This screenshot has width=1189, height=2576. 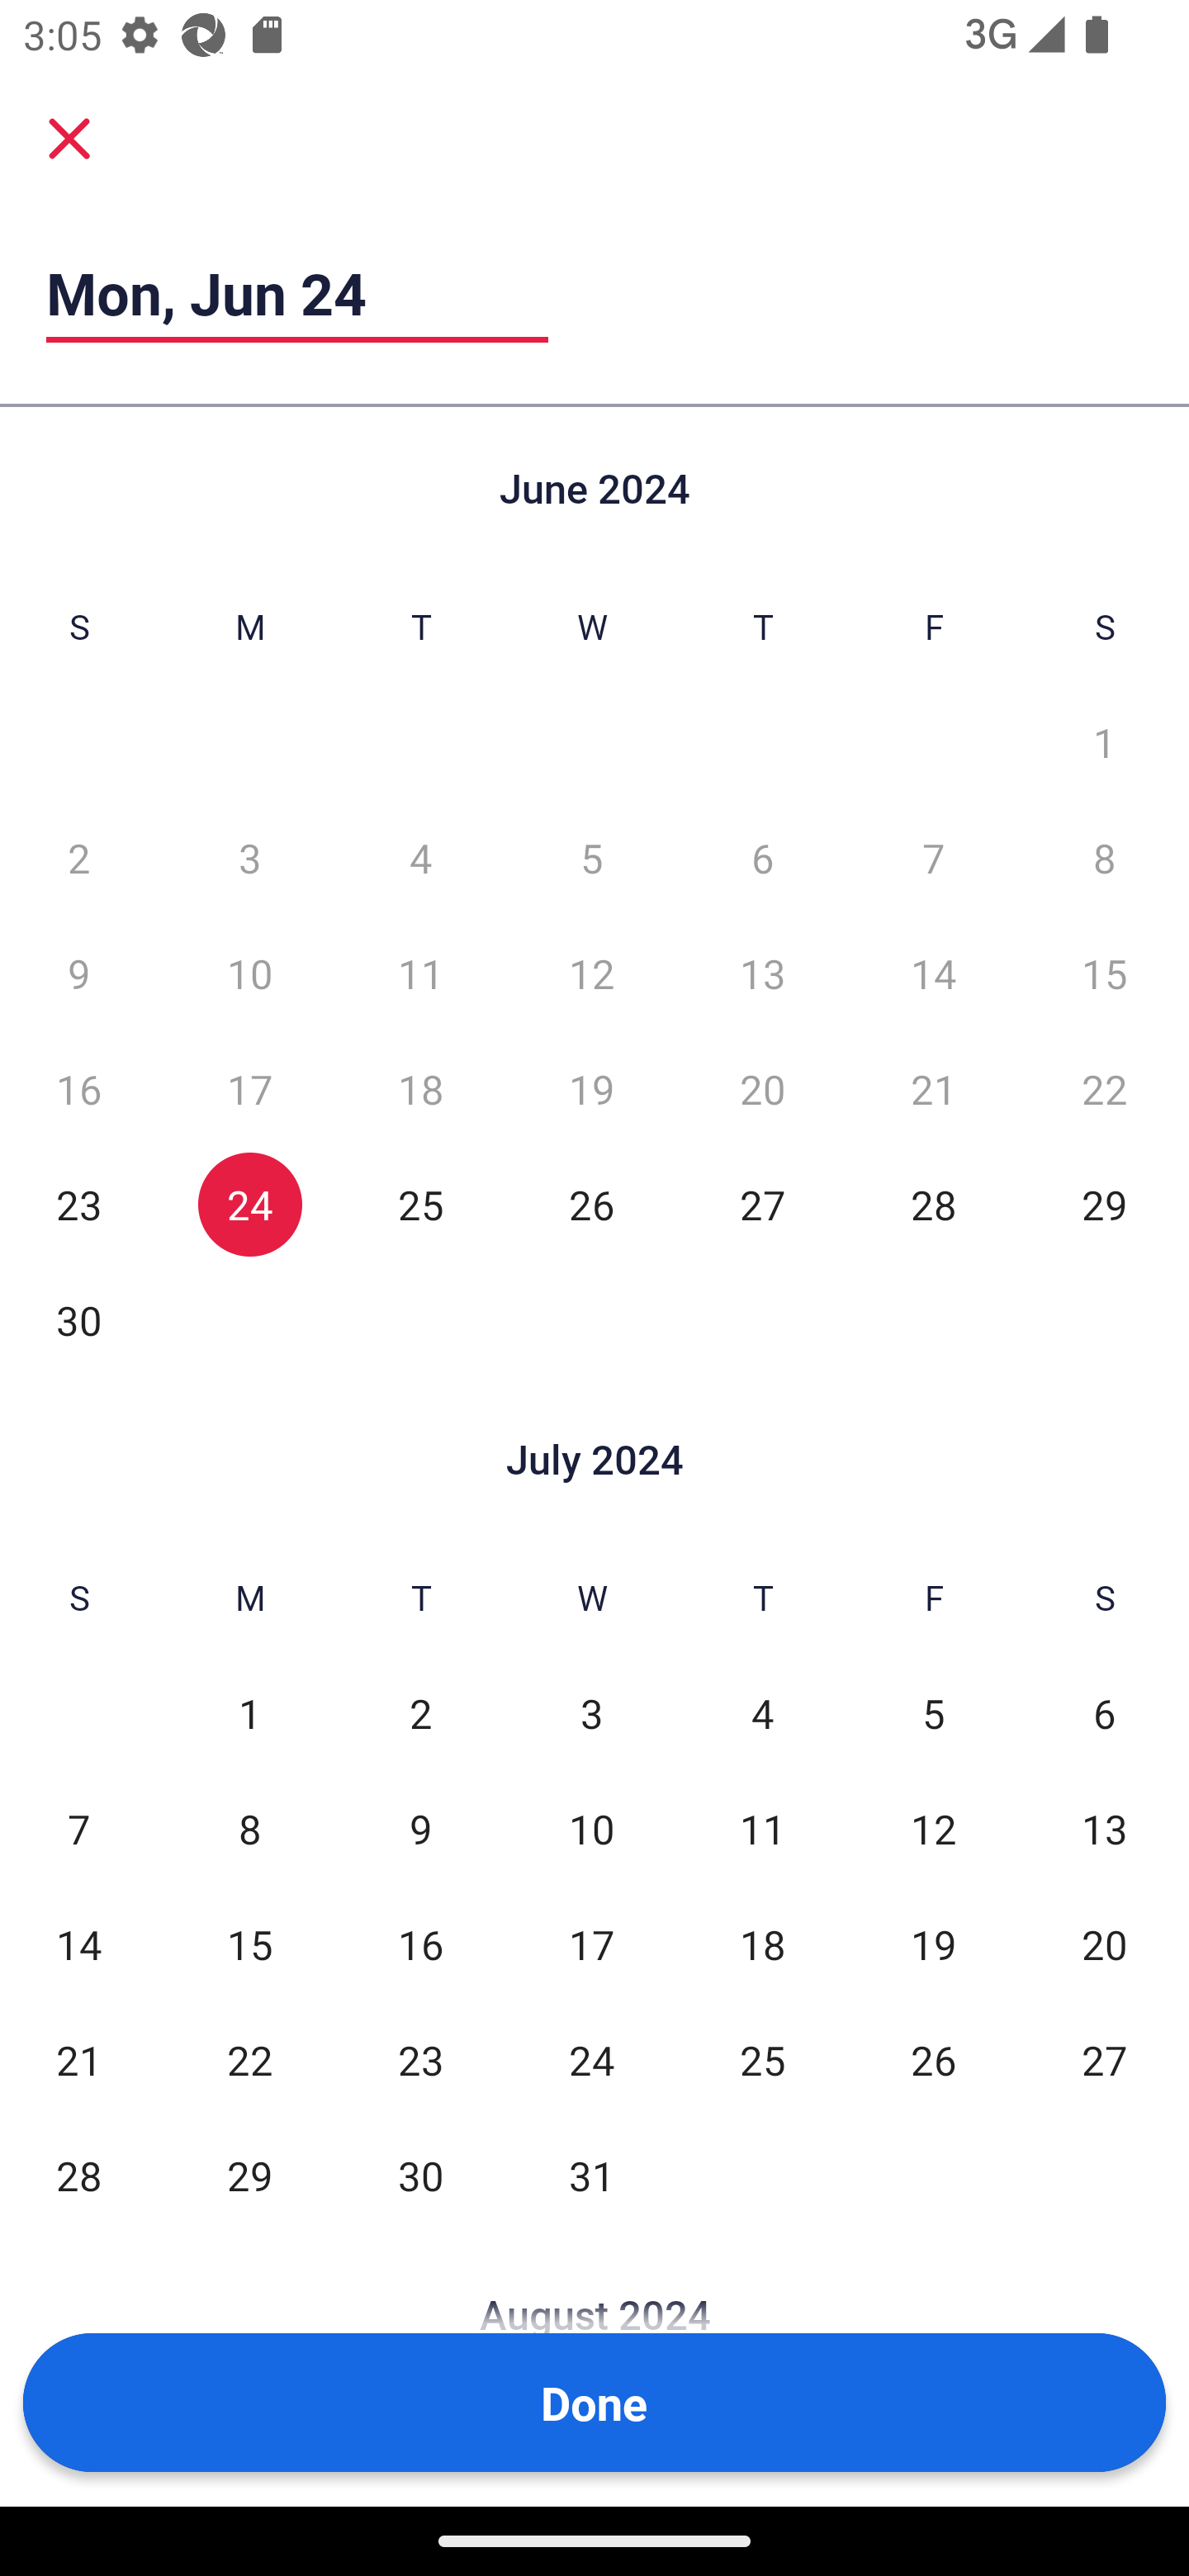 What do you see at coordinates (591, 1088) in the screenshot?
I see `19 Wed, Jun 19, Not Selected` at bounding box center [591, 1088].